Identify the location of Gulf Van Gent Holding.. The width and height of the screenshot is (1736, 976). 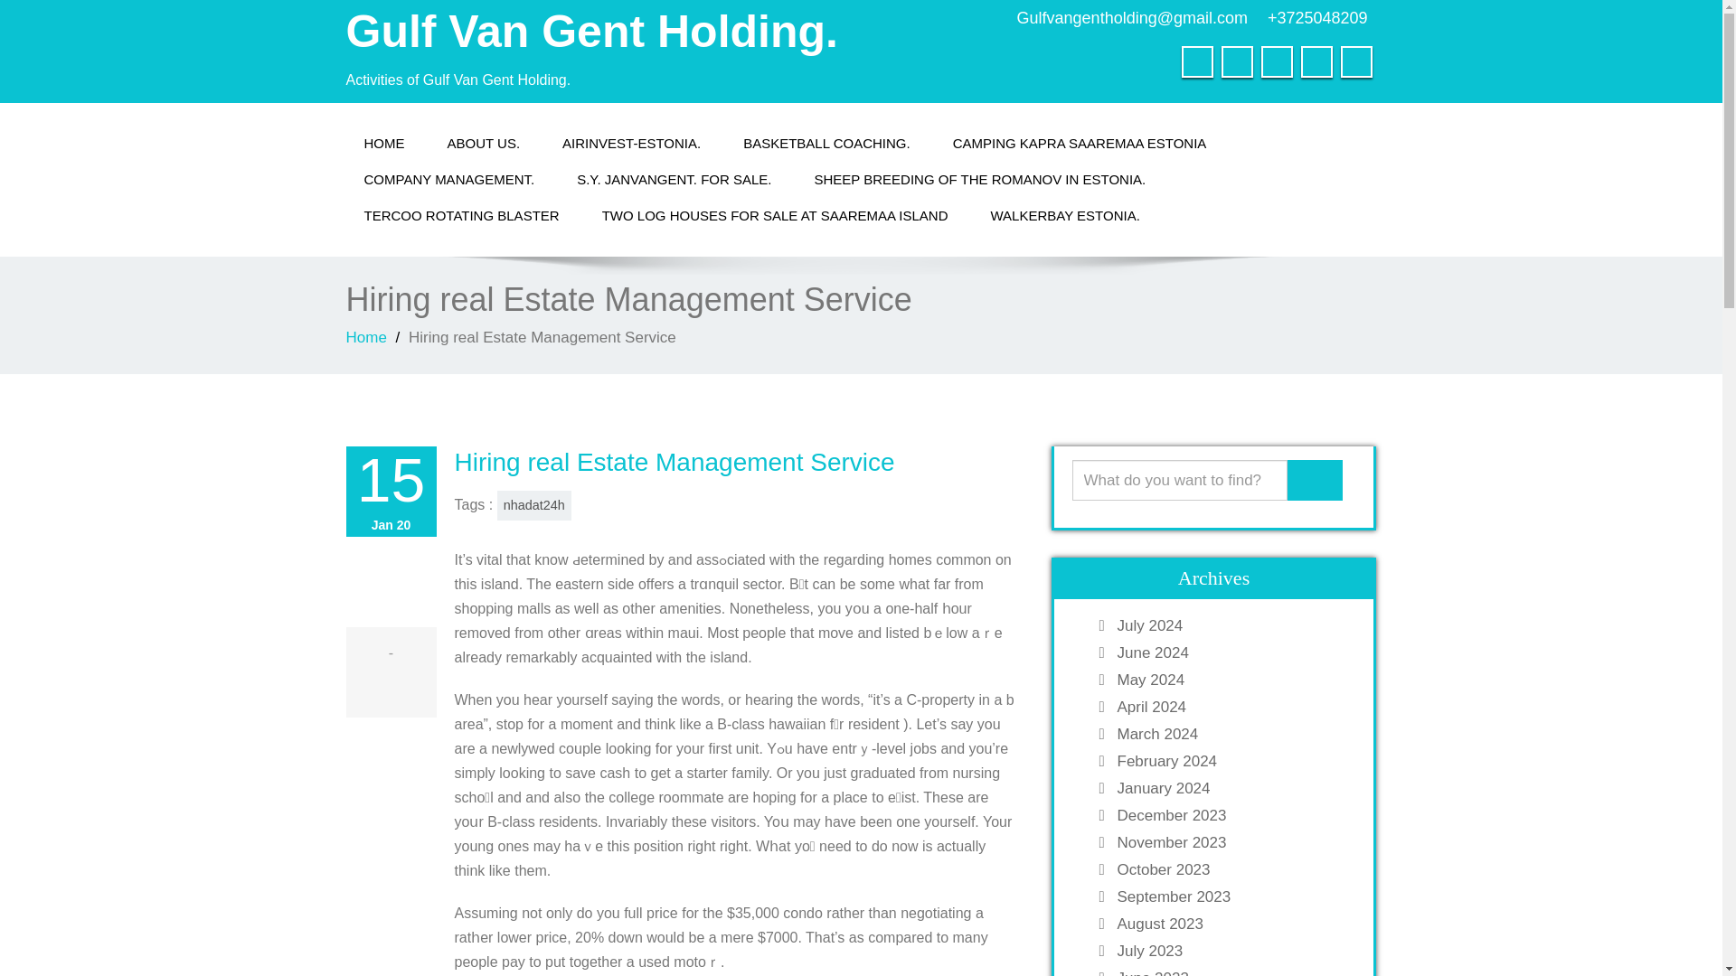
(591, 31).